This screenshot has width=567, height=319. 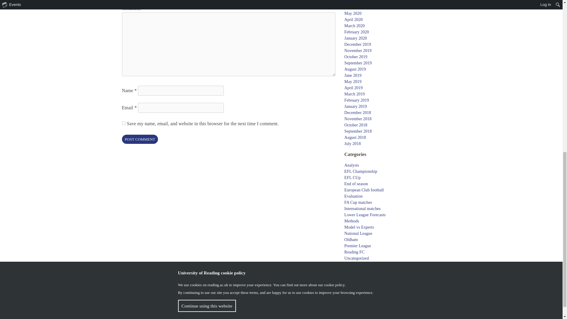 What do you see at coordinates (371, 304) in the screenshot?
I see `Powered by University of Reading Weblogs` at bounding box center [371, 304].